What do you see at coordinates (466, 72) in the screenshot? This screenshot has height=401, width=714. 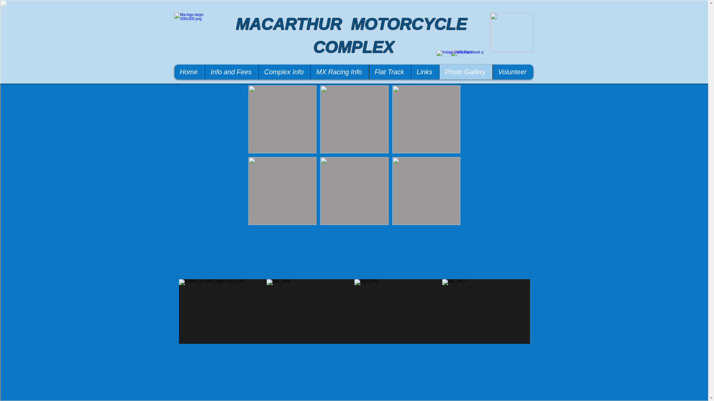 I see `Photo Gallery` at bounding box center [466, 72].